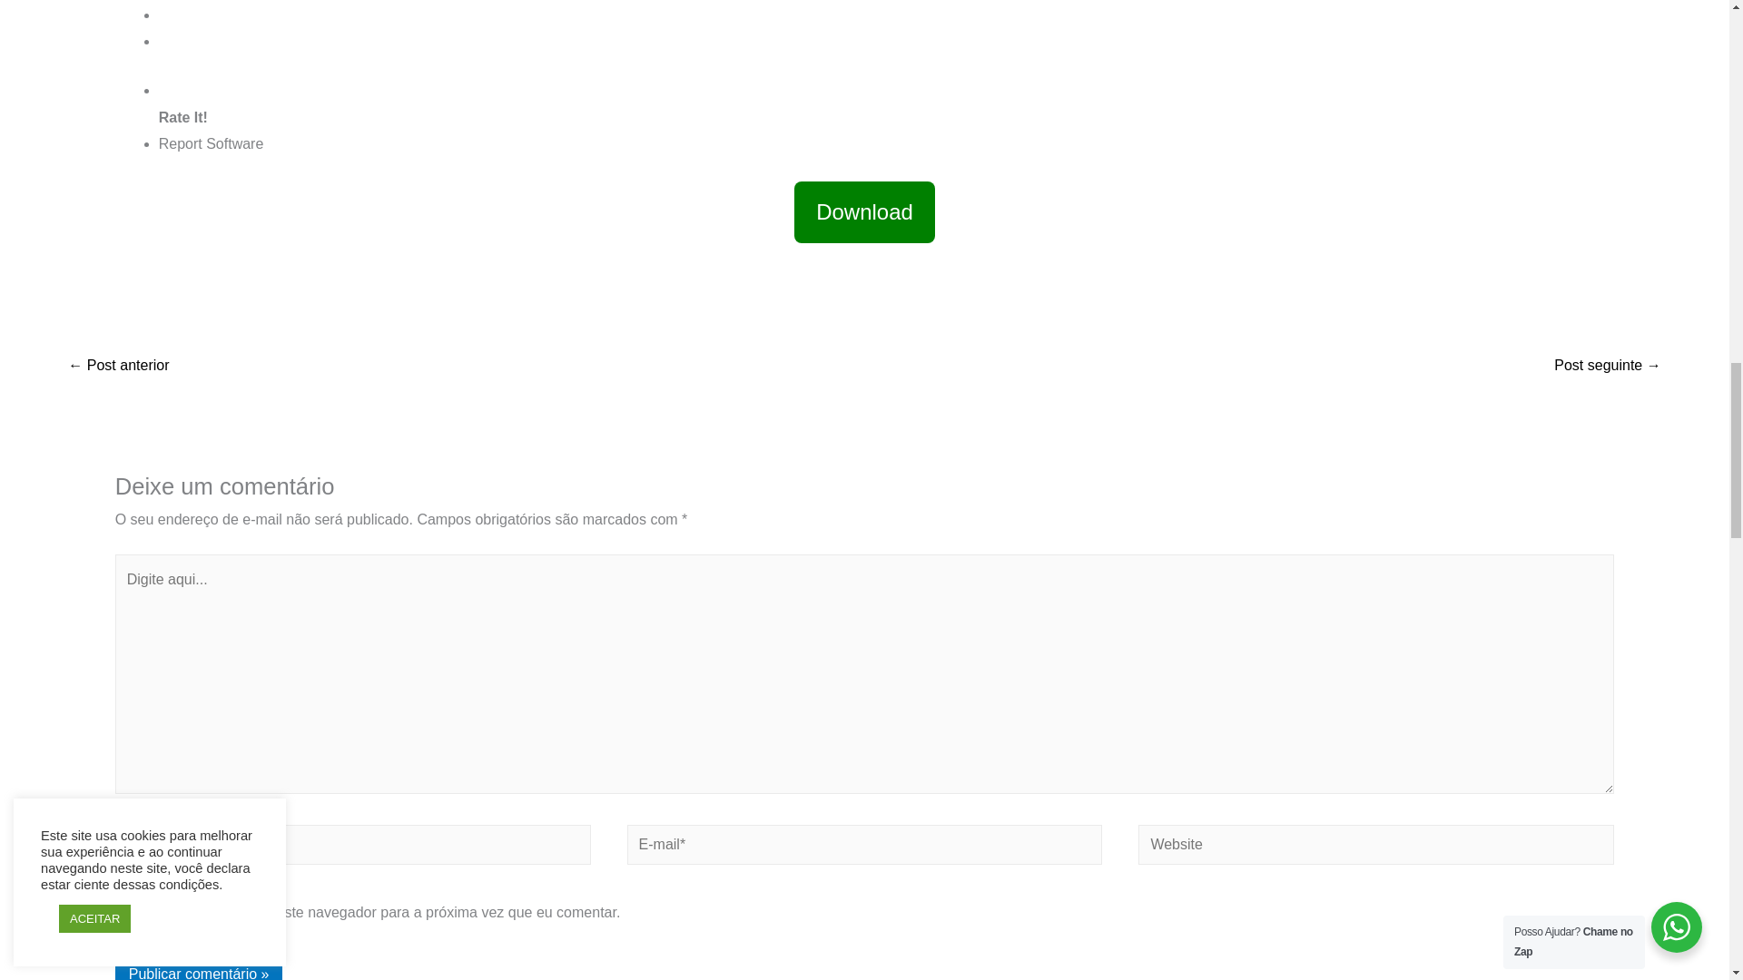  What do you see at coordinates (864, 214) in the screenshot?
I see `Download` at bounding box center [864, 214].